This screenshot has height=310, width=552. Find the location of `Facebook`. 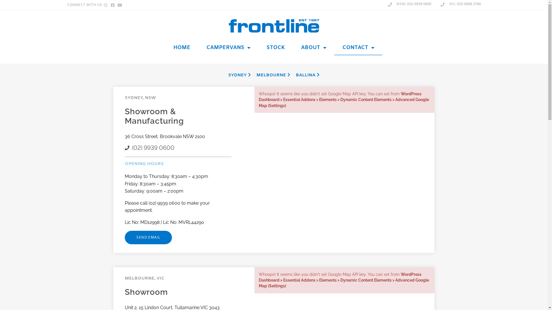

Facebook is located at coordinates (256, 161).